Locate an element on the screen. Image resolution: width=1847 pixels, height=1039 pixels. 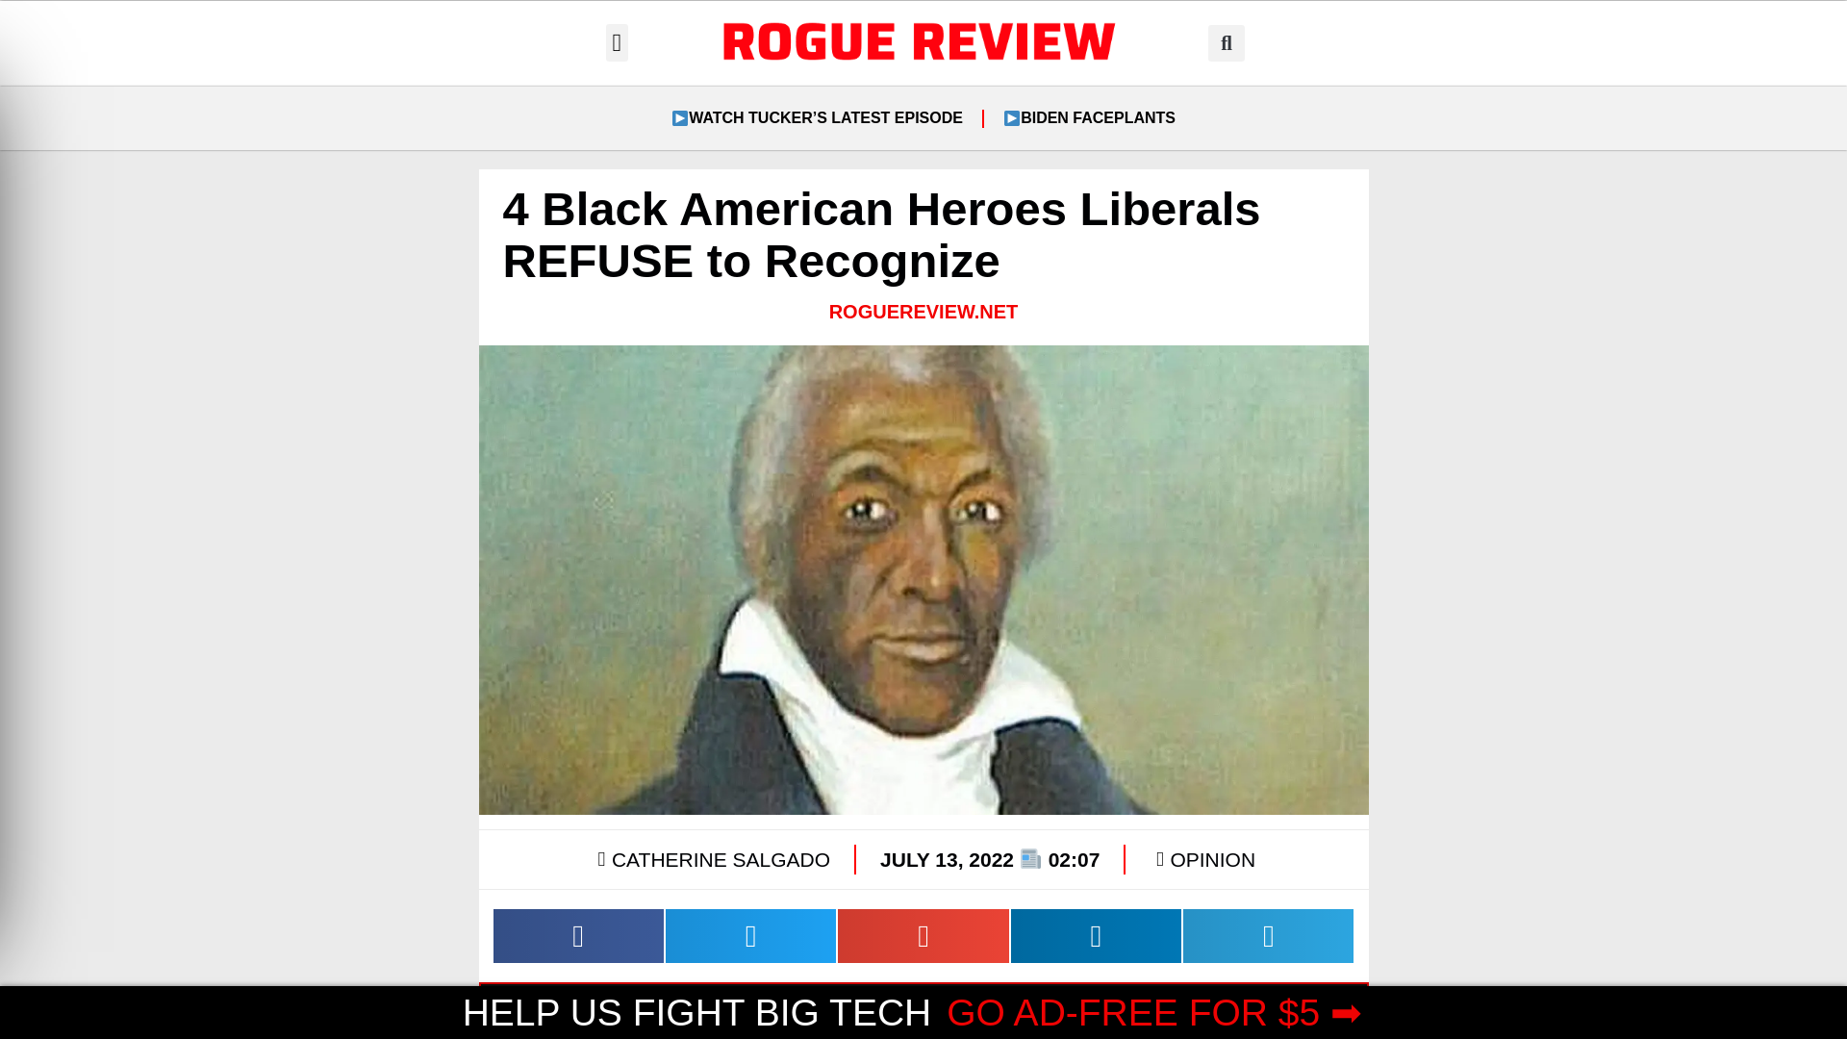
CATHERINE SALGADO is located at coordinates (710, 859).